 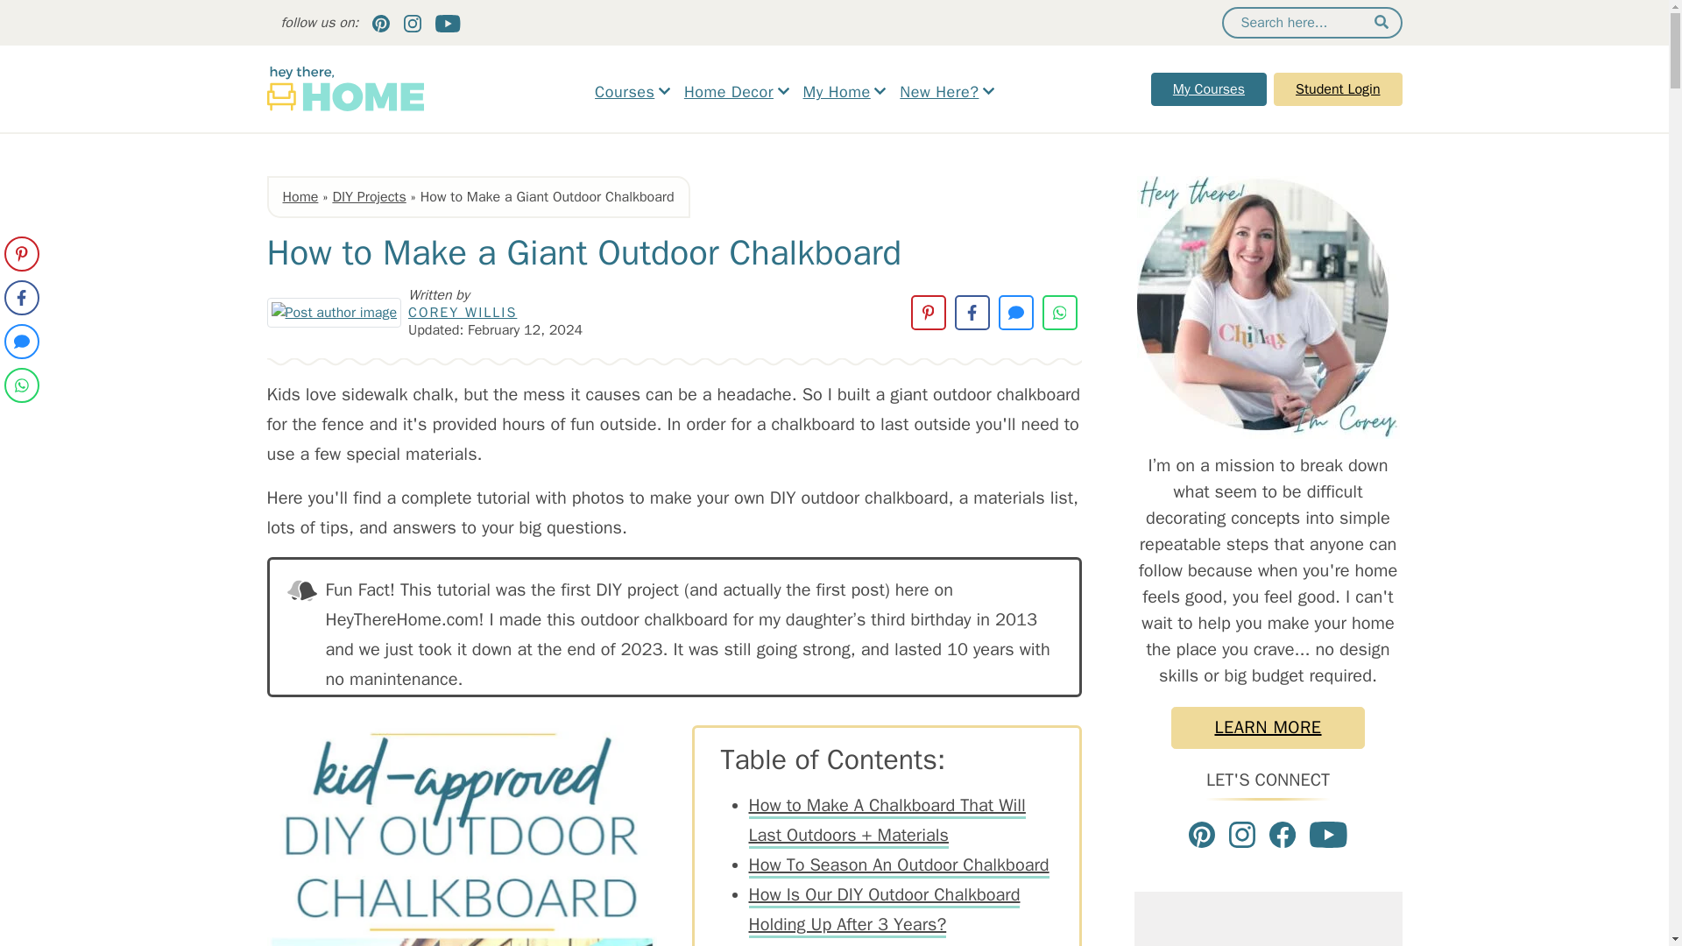 I want to click on Follow Hey there, Home on Pinterest, so click(x=1202, y=834).